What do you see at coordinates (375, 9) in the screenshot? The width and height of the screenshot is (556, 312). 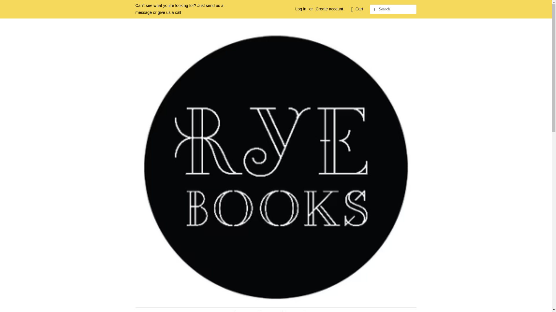 I see `Search` at bounding box center [375, 9].